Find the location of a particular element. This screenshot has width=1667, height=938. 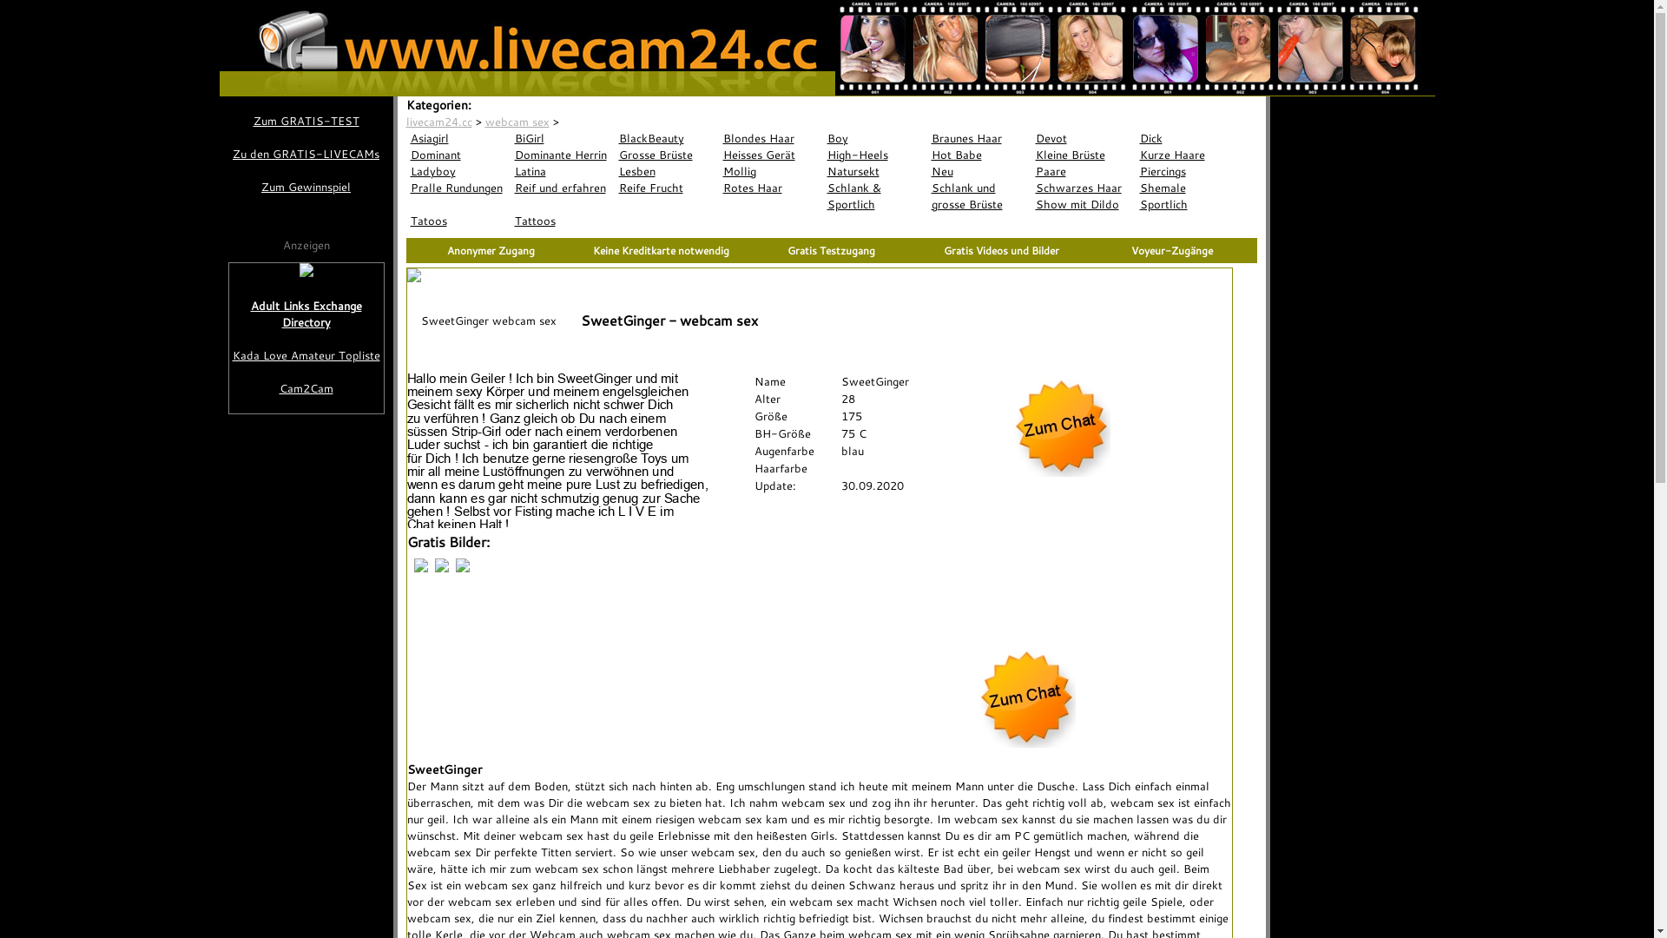

Neu is located at coordinates (979, 172).